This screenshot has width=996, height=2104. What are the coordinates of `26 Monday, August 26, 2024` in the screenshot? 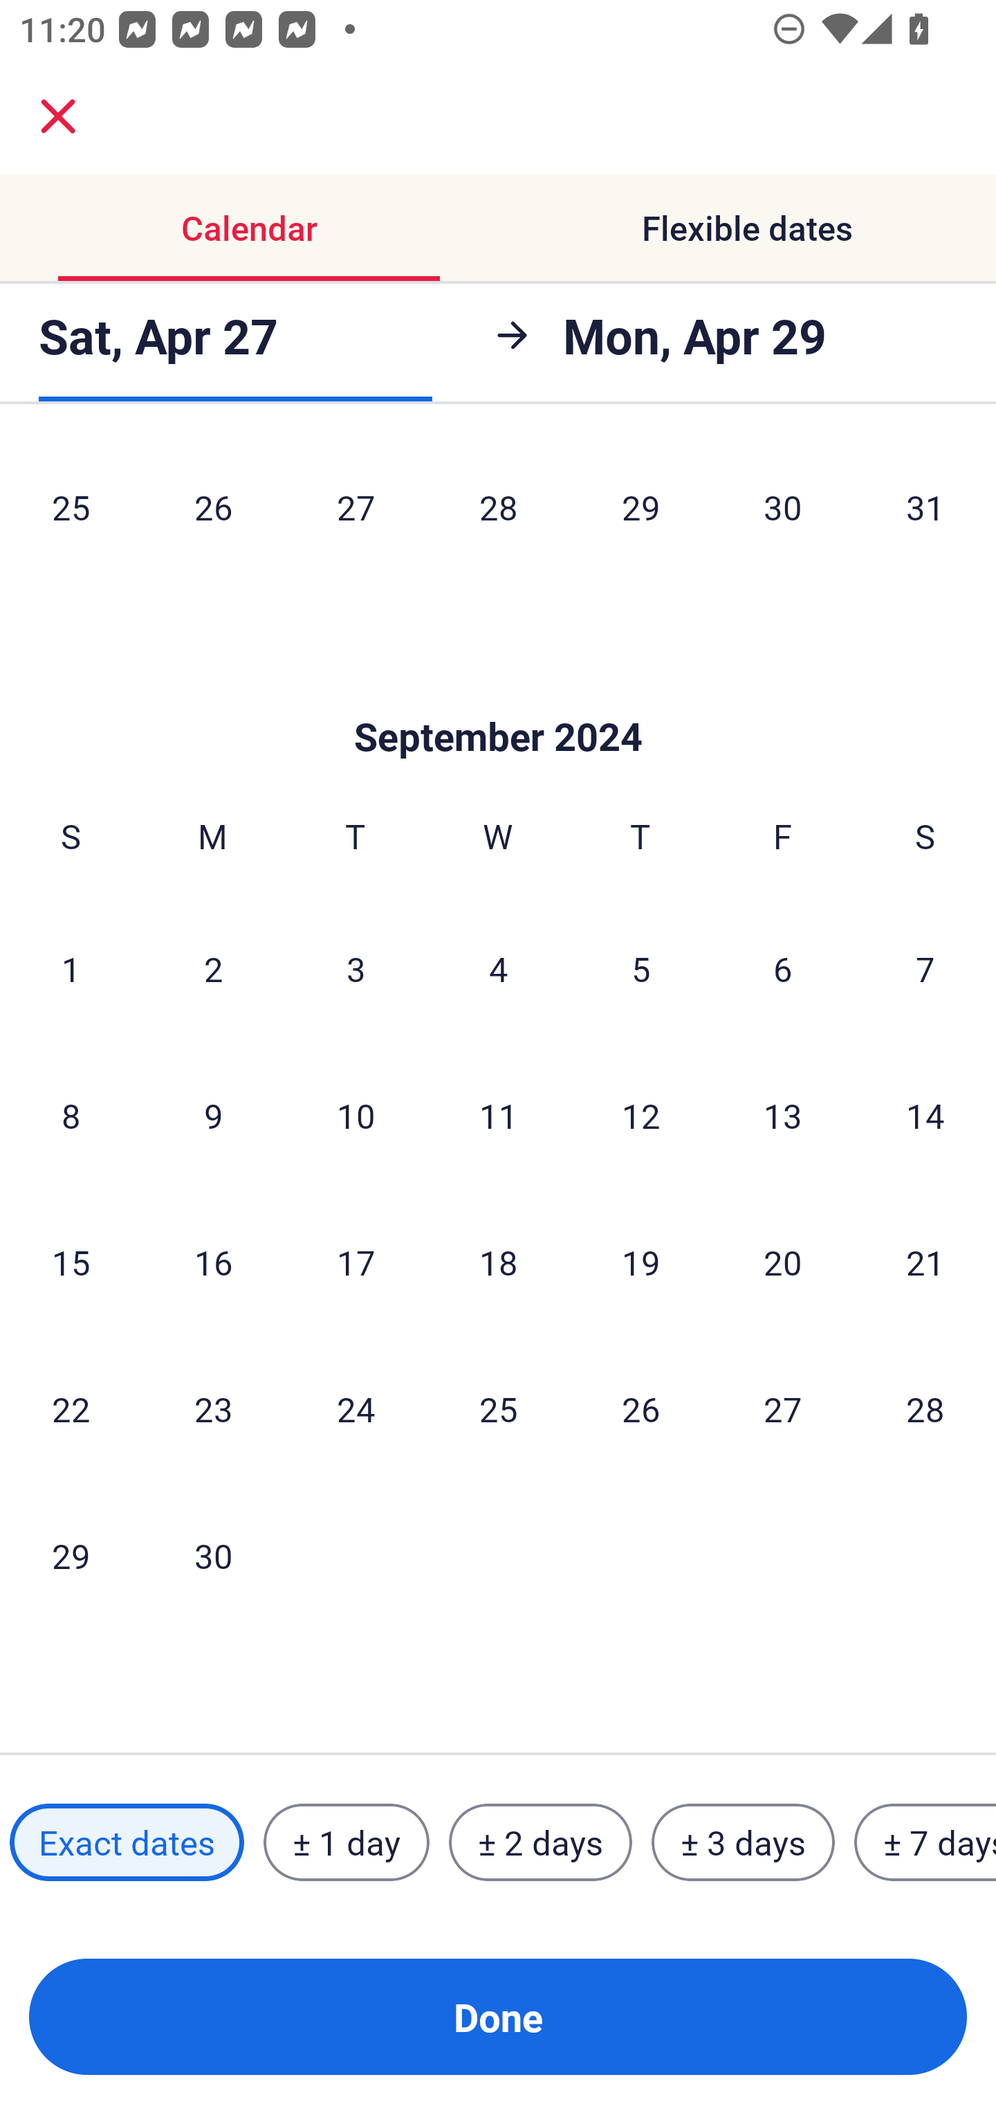 It's located at (213, 511).